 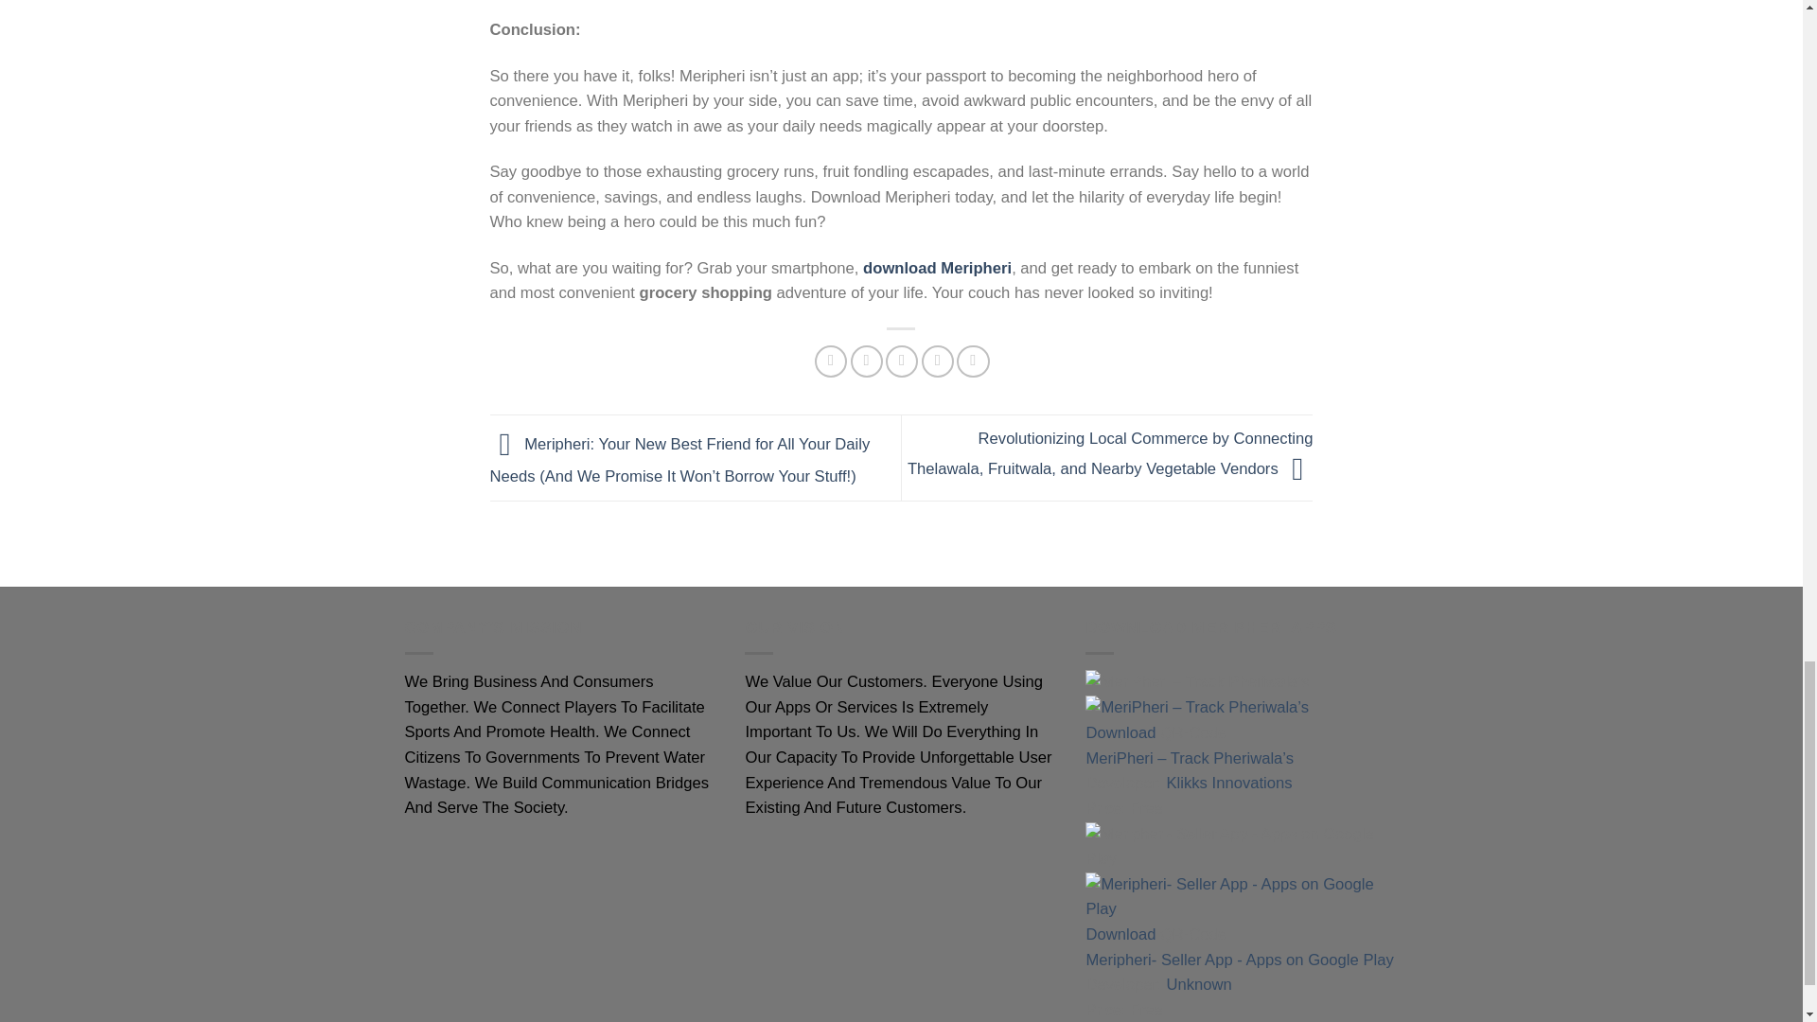 What do you see at coordinates (1198, 984) in the screenshot?
I see `Unknown` at bounding box center [1198, 984].